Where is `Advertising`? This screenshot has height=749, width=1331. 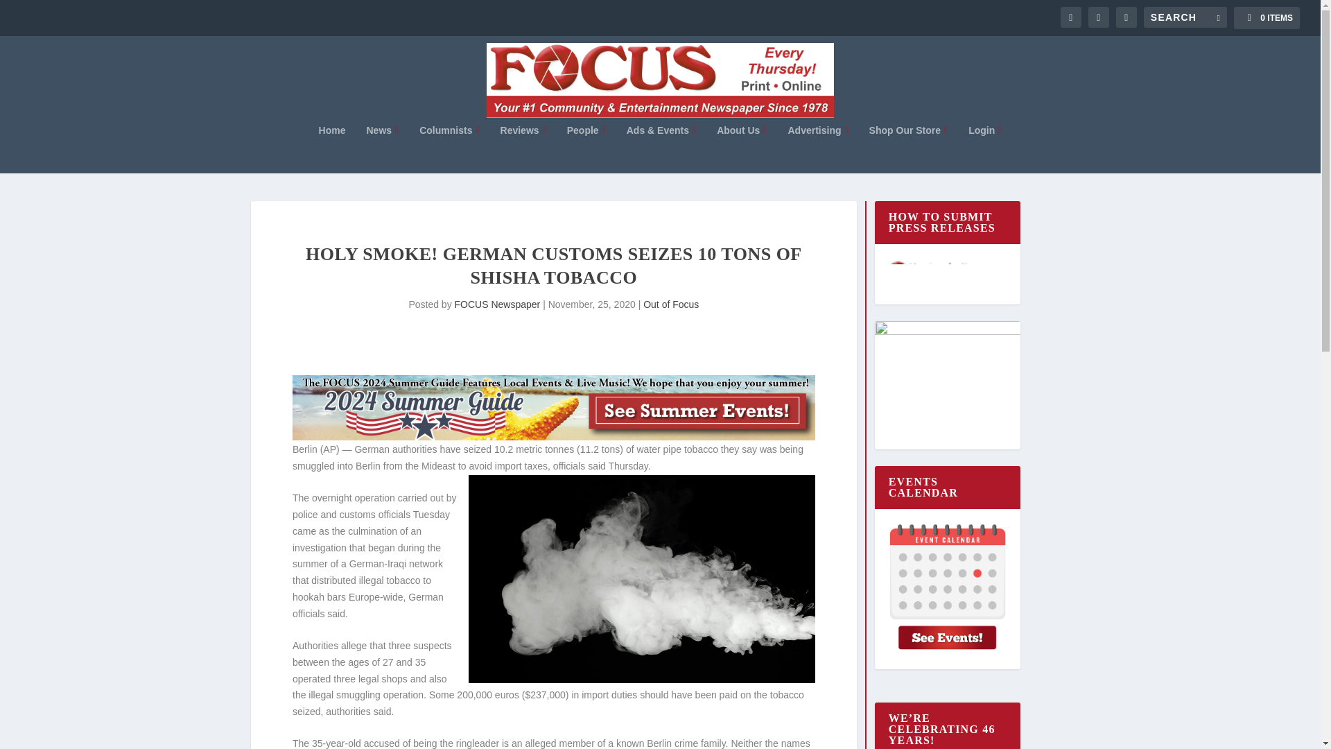 Advertising is located at coordinates (818, 148).